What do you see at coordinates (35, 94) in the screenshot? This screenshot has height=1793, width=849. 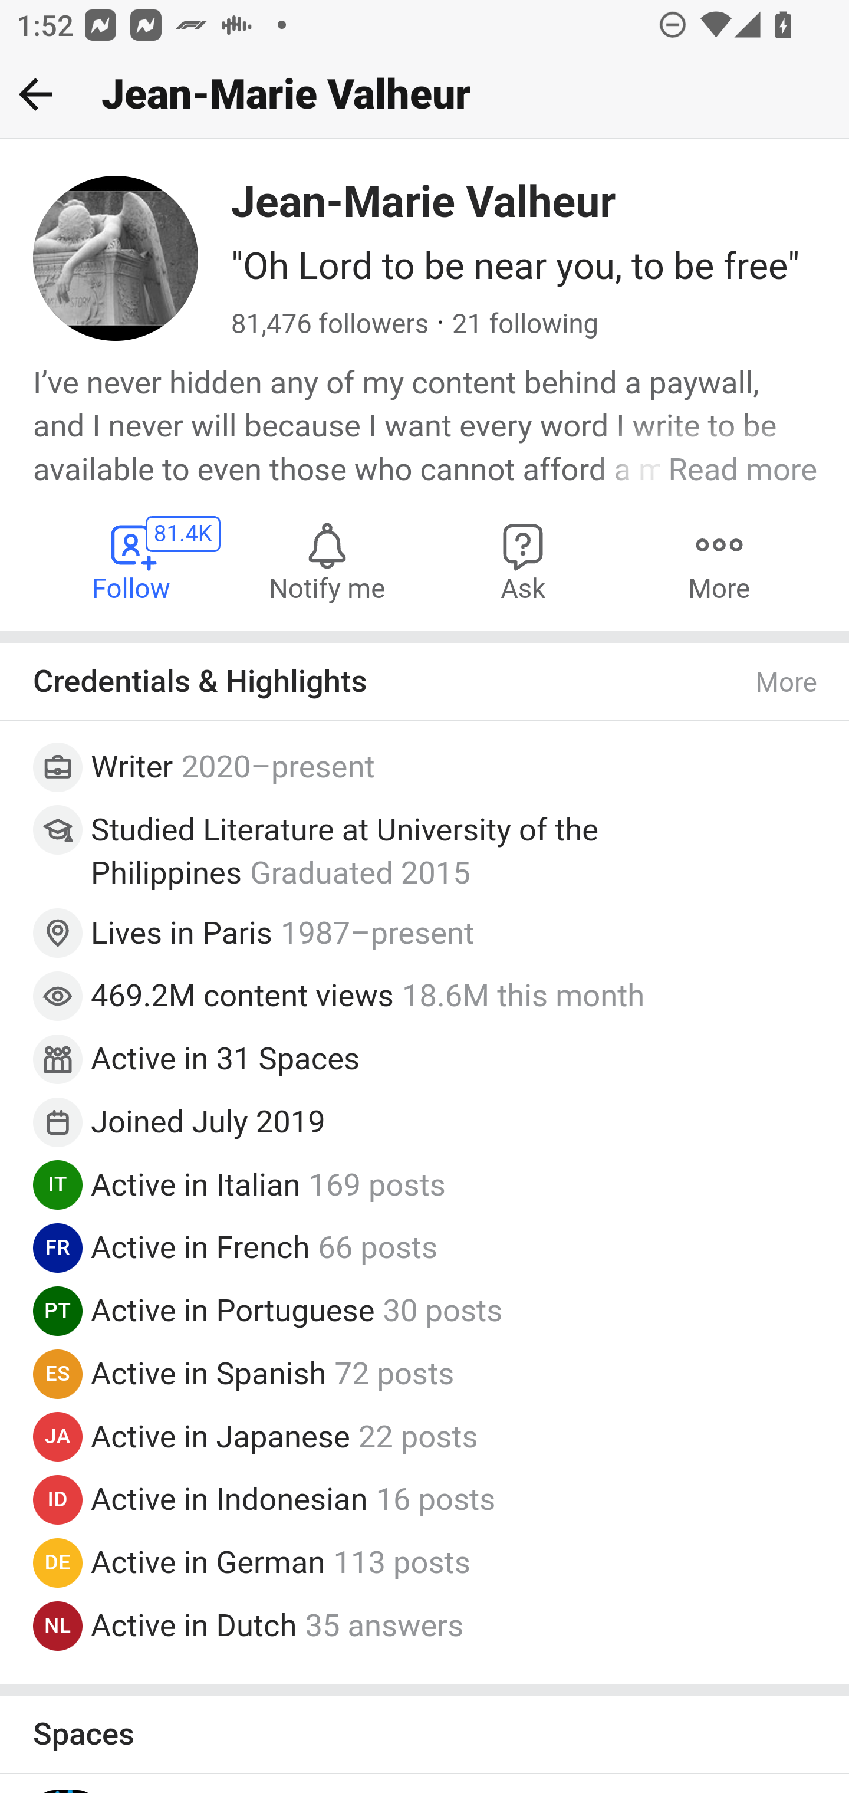 I see `Back` at bounding box center [35, 94].